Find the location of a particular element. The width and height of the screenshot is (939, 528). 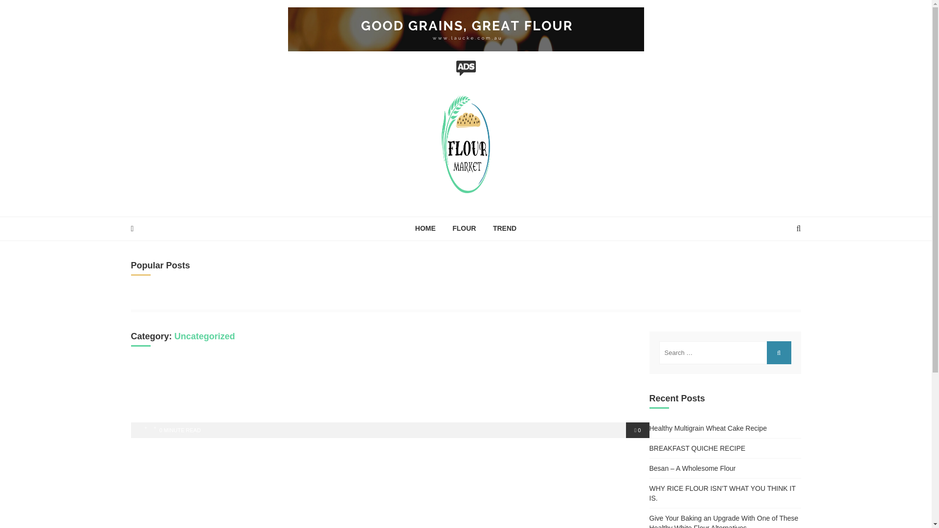

TREND is located at coordinates (505, 228).